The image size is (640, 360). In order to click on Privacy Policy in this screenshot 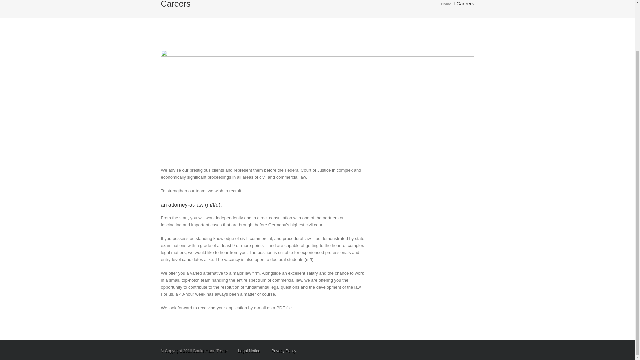, I will do `click(284, 351)`.